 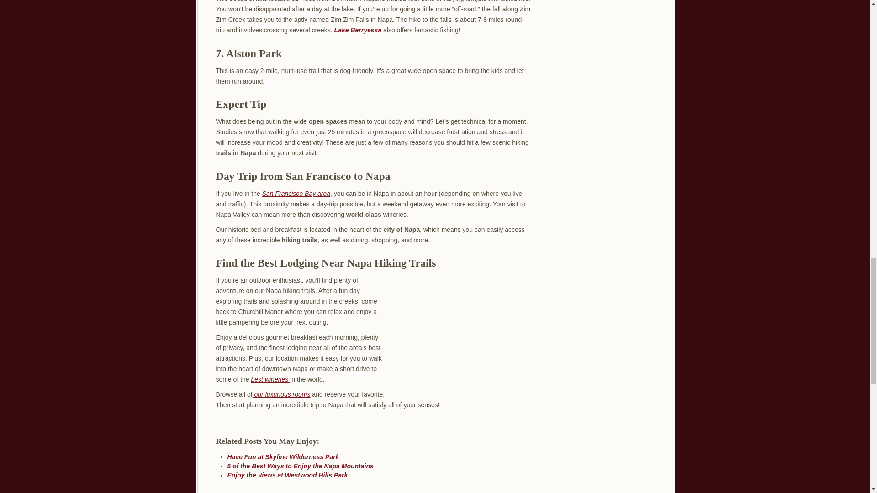 I want to click on Lake Berryessa, so click(x=358, y=30).